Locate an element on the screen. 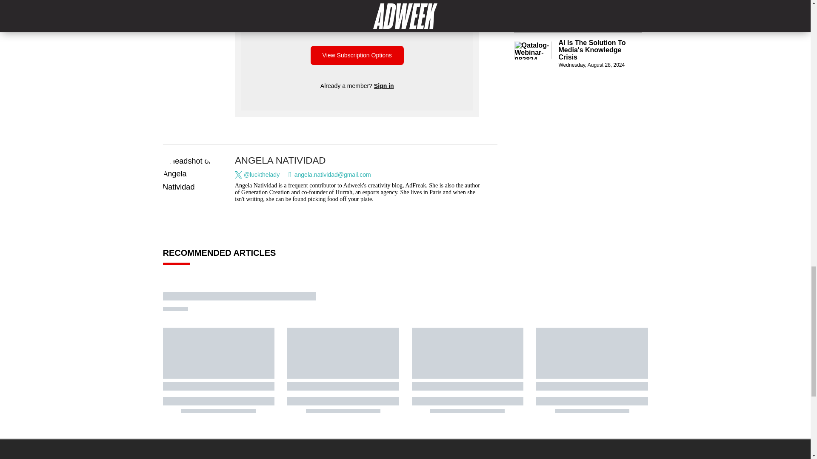 This screenshot has width=817, height=459. View Subscription Options is located at coordinates (357, 55).